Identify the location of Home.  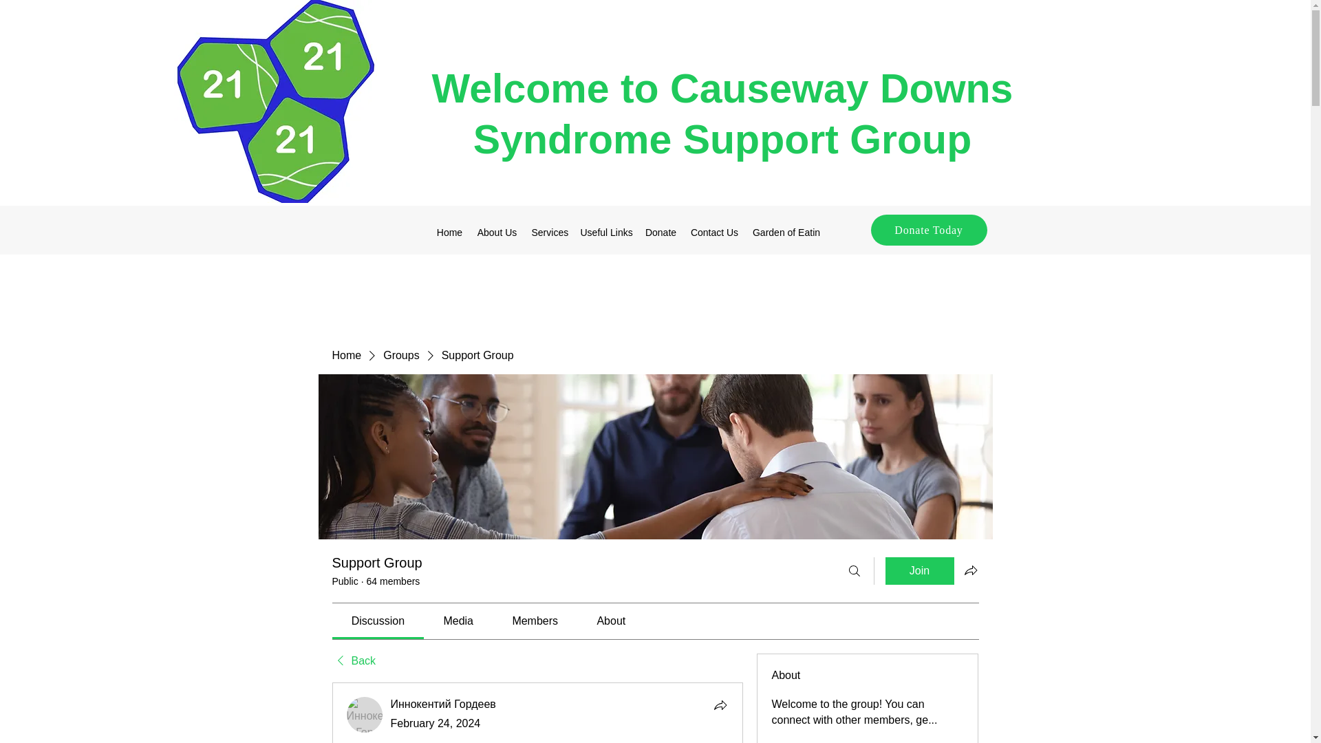
(449, 233).